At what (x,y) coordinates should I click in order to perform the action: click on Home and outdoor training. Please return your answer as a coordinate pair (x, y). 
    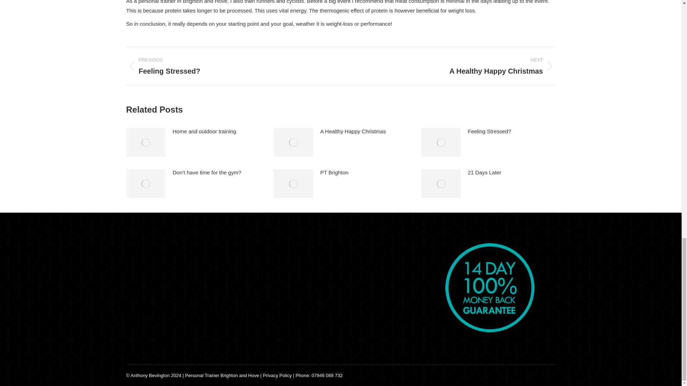
    Looking at the image, I should click on (489, 132).